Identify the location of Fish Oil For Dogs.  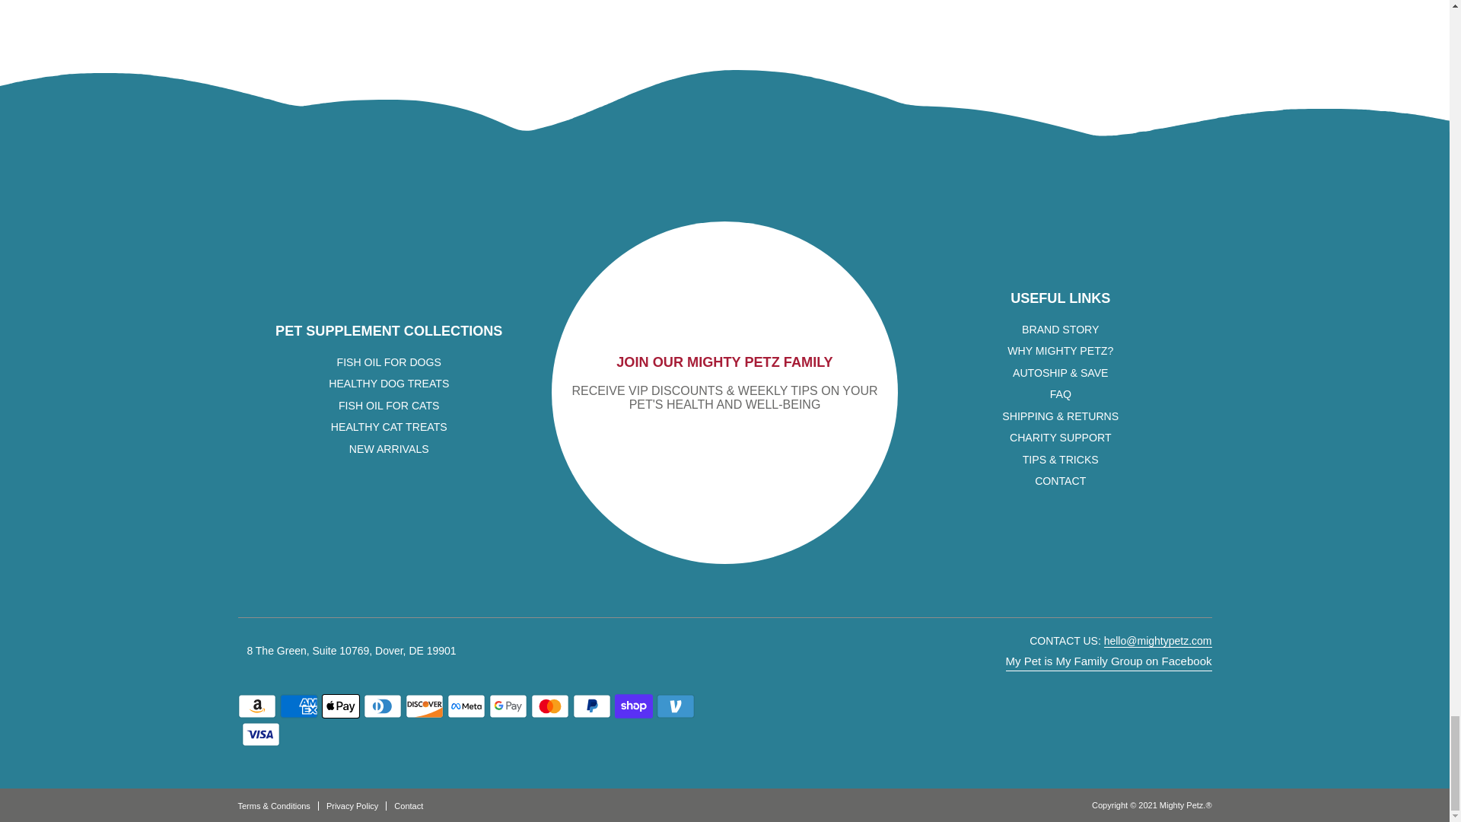
(389, 362).